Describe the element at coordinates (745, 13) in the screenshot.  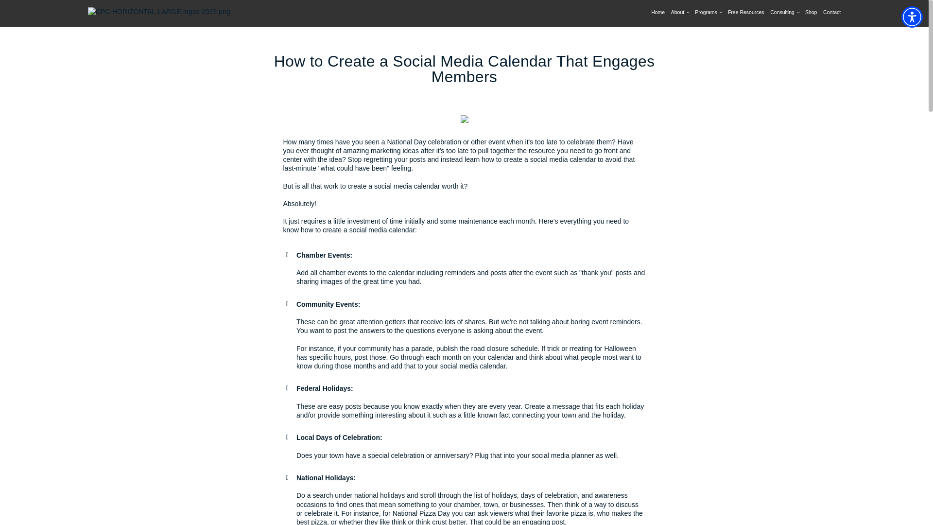
I see `Free Resources` at that location.